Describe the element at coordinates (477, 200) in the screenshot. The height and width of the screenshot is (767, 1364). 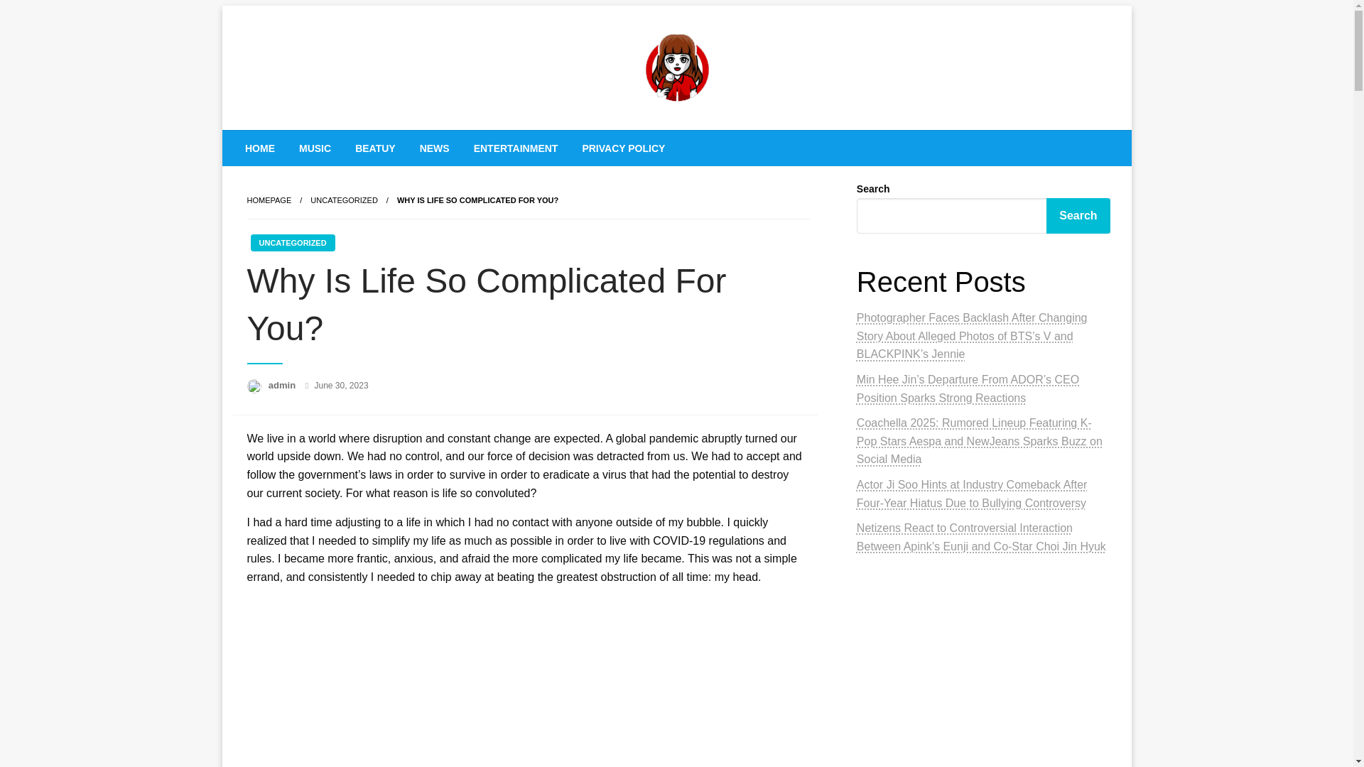
I see `Why Is Life So Complicated For You?` at that location.